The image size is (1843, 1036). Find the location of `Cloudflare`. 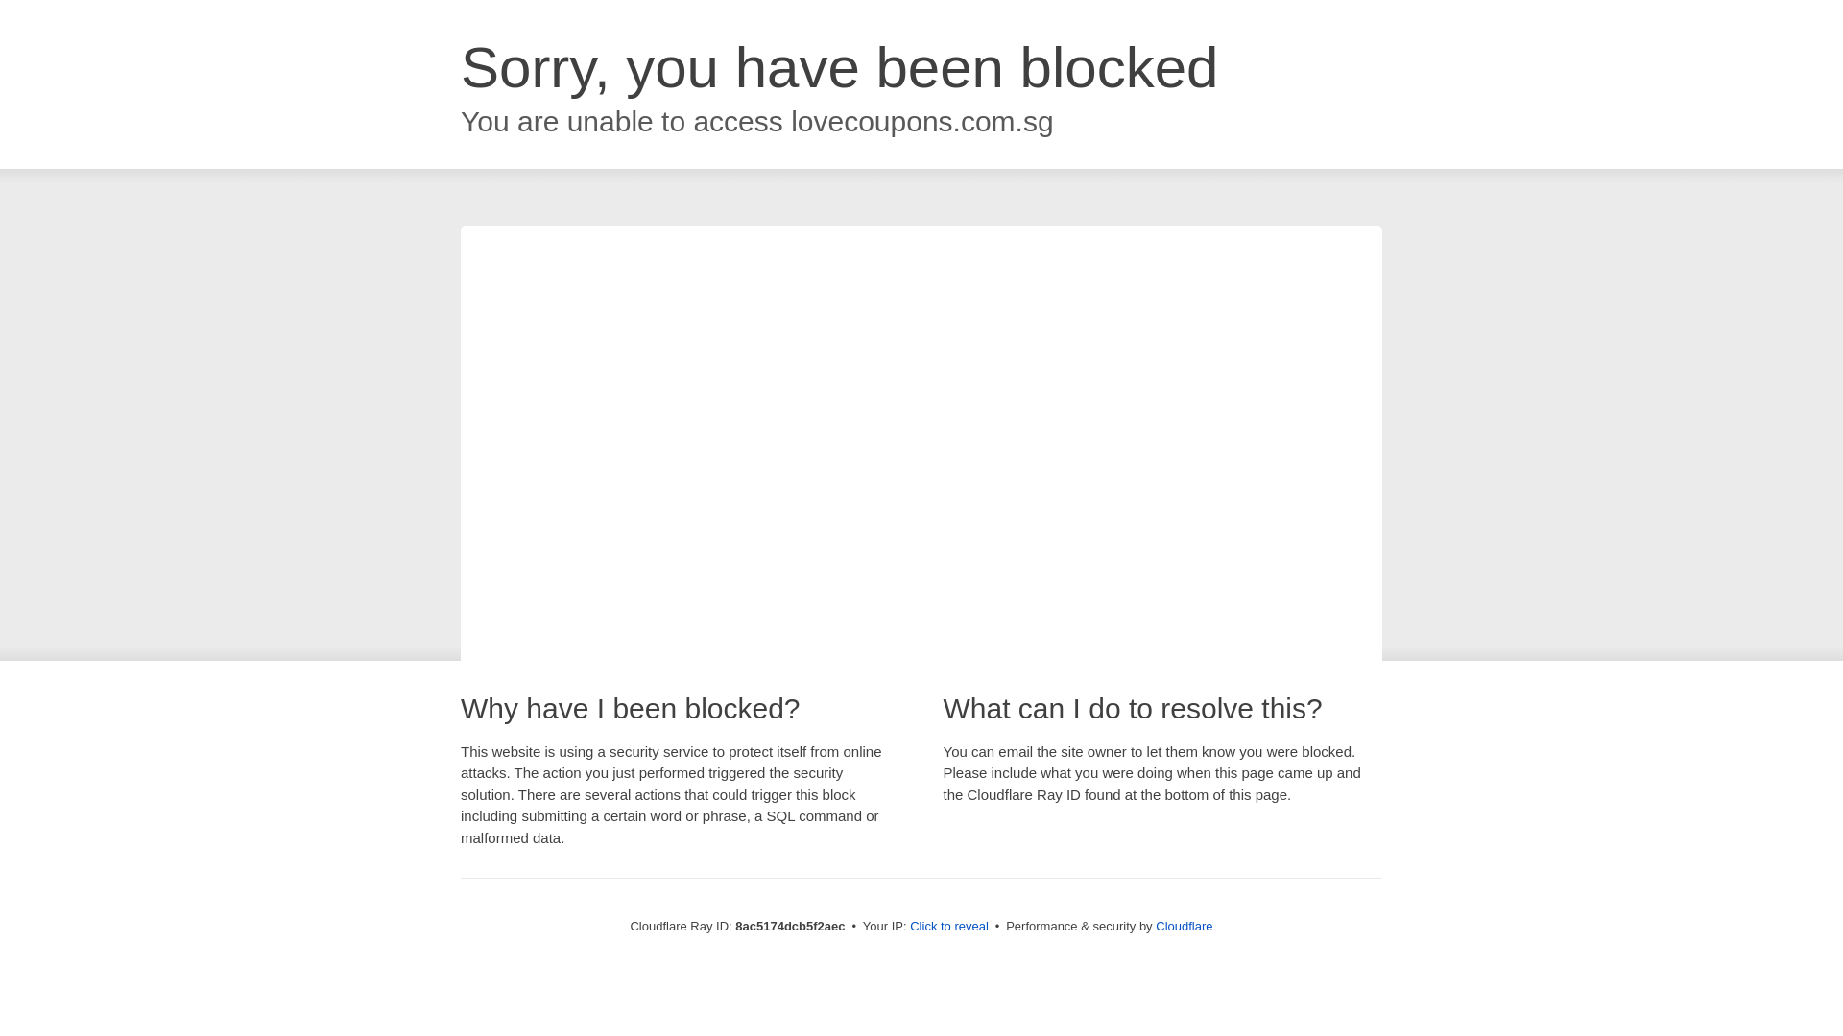

Cloudflare is located at coordinates (1184, 926).